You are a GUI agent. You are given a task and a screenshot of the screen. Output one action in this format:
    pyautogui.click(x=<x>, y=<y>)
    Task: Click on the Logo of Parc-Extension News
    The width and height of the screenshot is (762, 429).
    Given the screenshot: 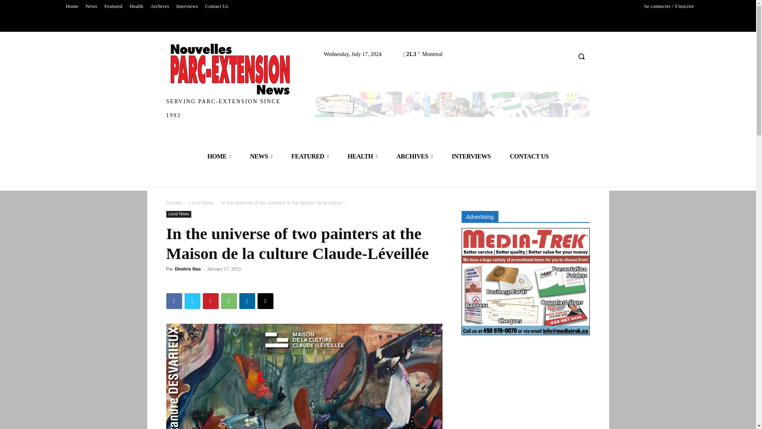 What is the action you would take?
    pyautogui.click(x=230, y=69)
    